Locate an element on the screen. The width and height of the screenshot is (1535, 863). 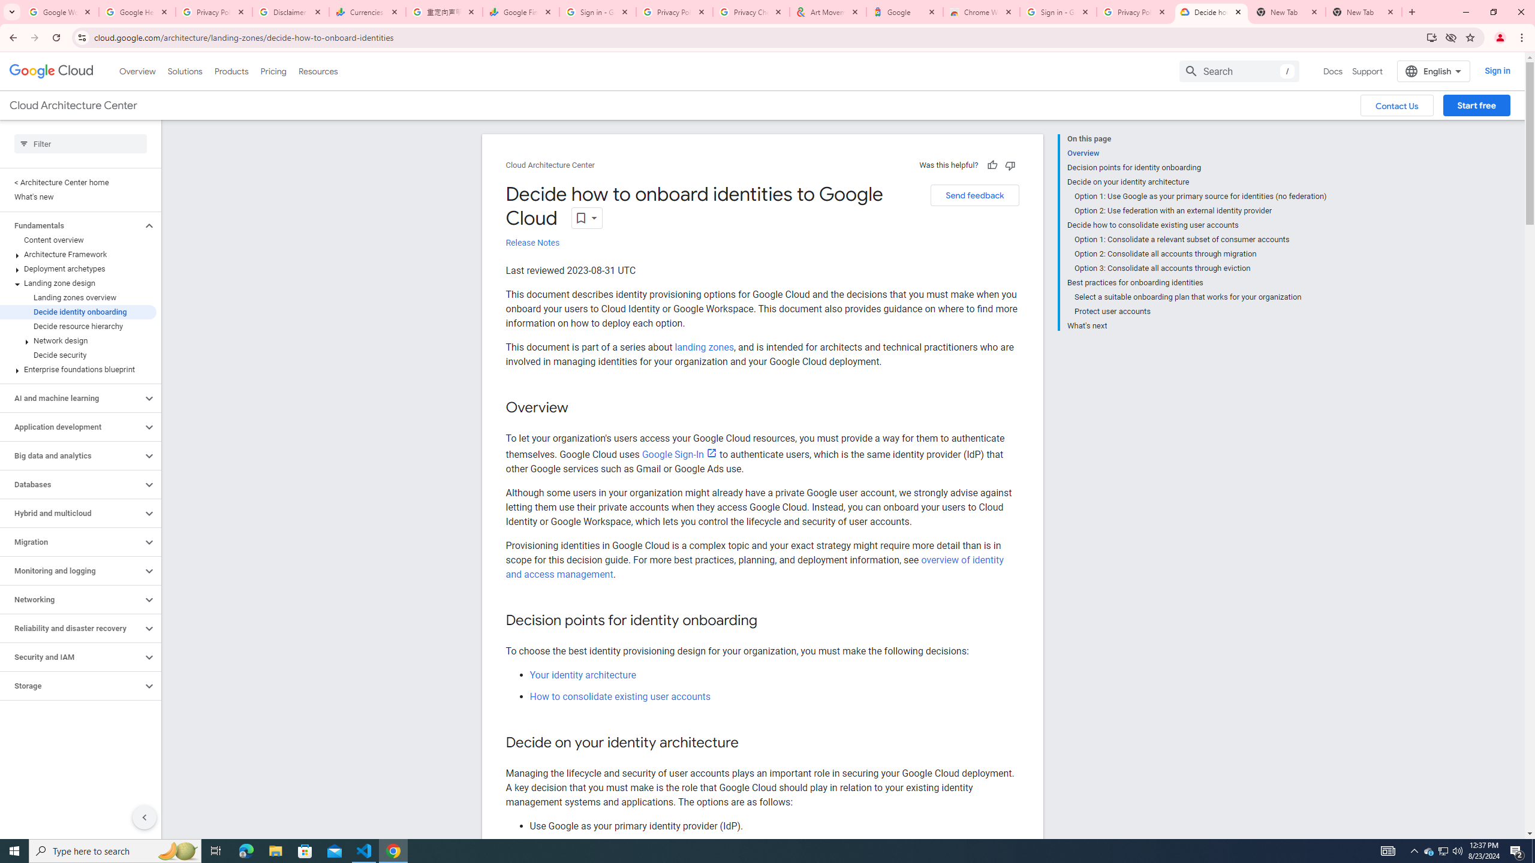
Sign in - Google Accounts is located at coordinates (598, 12).